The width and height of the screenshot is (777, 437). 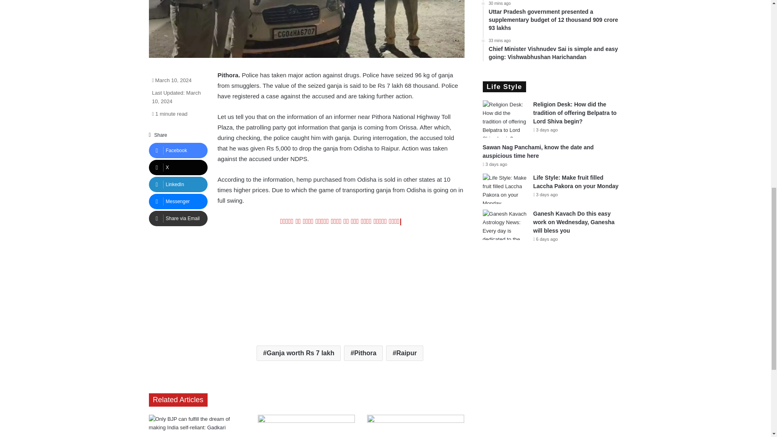 What do you see at coordinates (178, 185) in the screenshot?
I see `LinkedIn` at bounding box center [178, 185].